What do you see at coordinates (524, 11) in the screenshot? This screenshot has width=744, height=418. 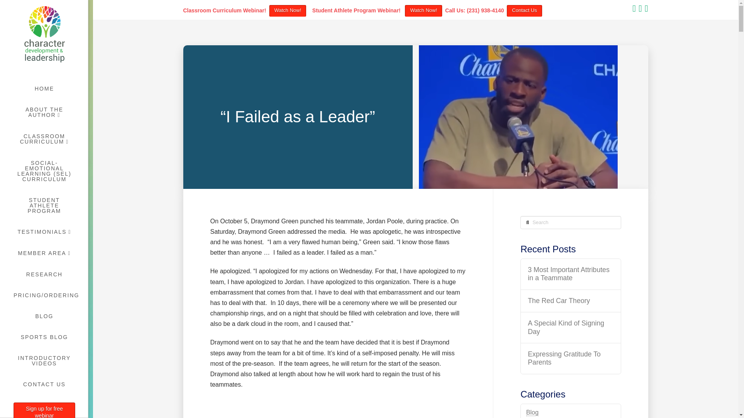 I see `Contact Us` at bounding box center [524, 11].